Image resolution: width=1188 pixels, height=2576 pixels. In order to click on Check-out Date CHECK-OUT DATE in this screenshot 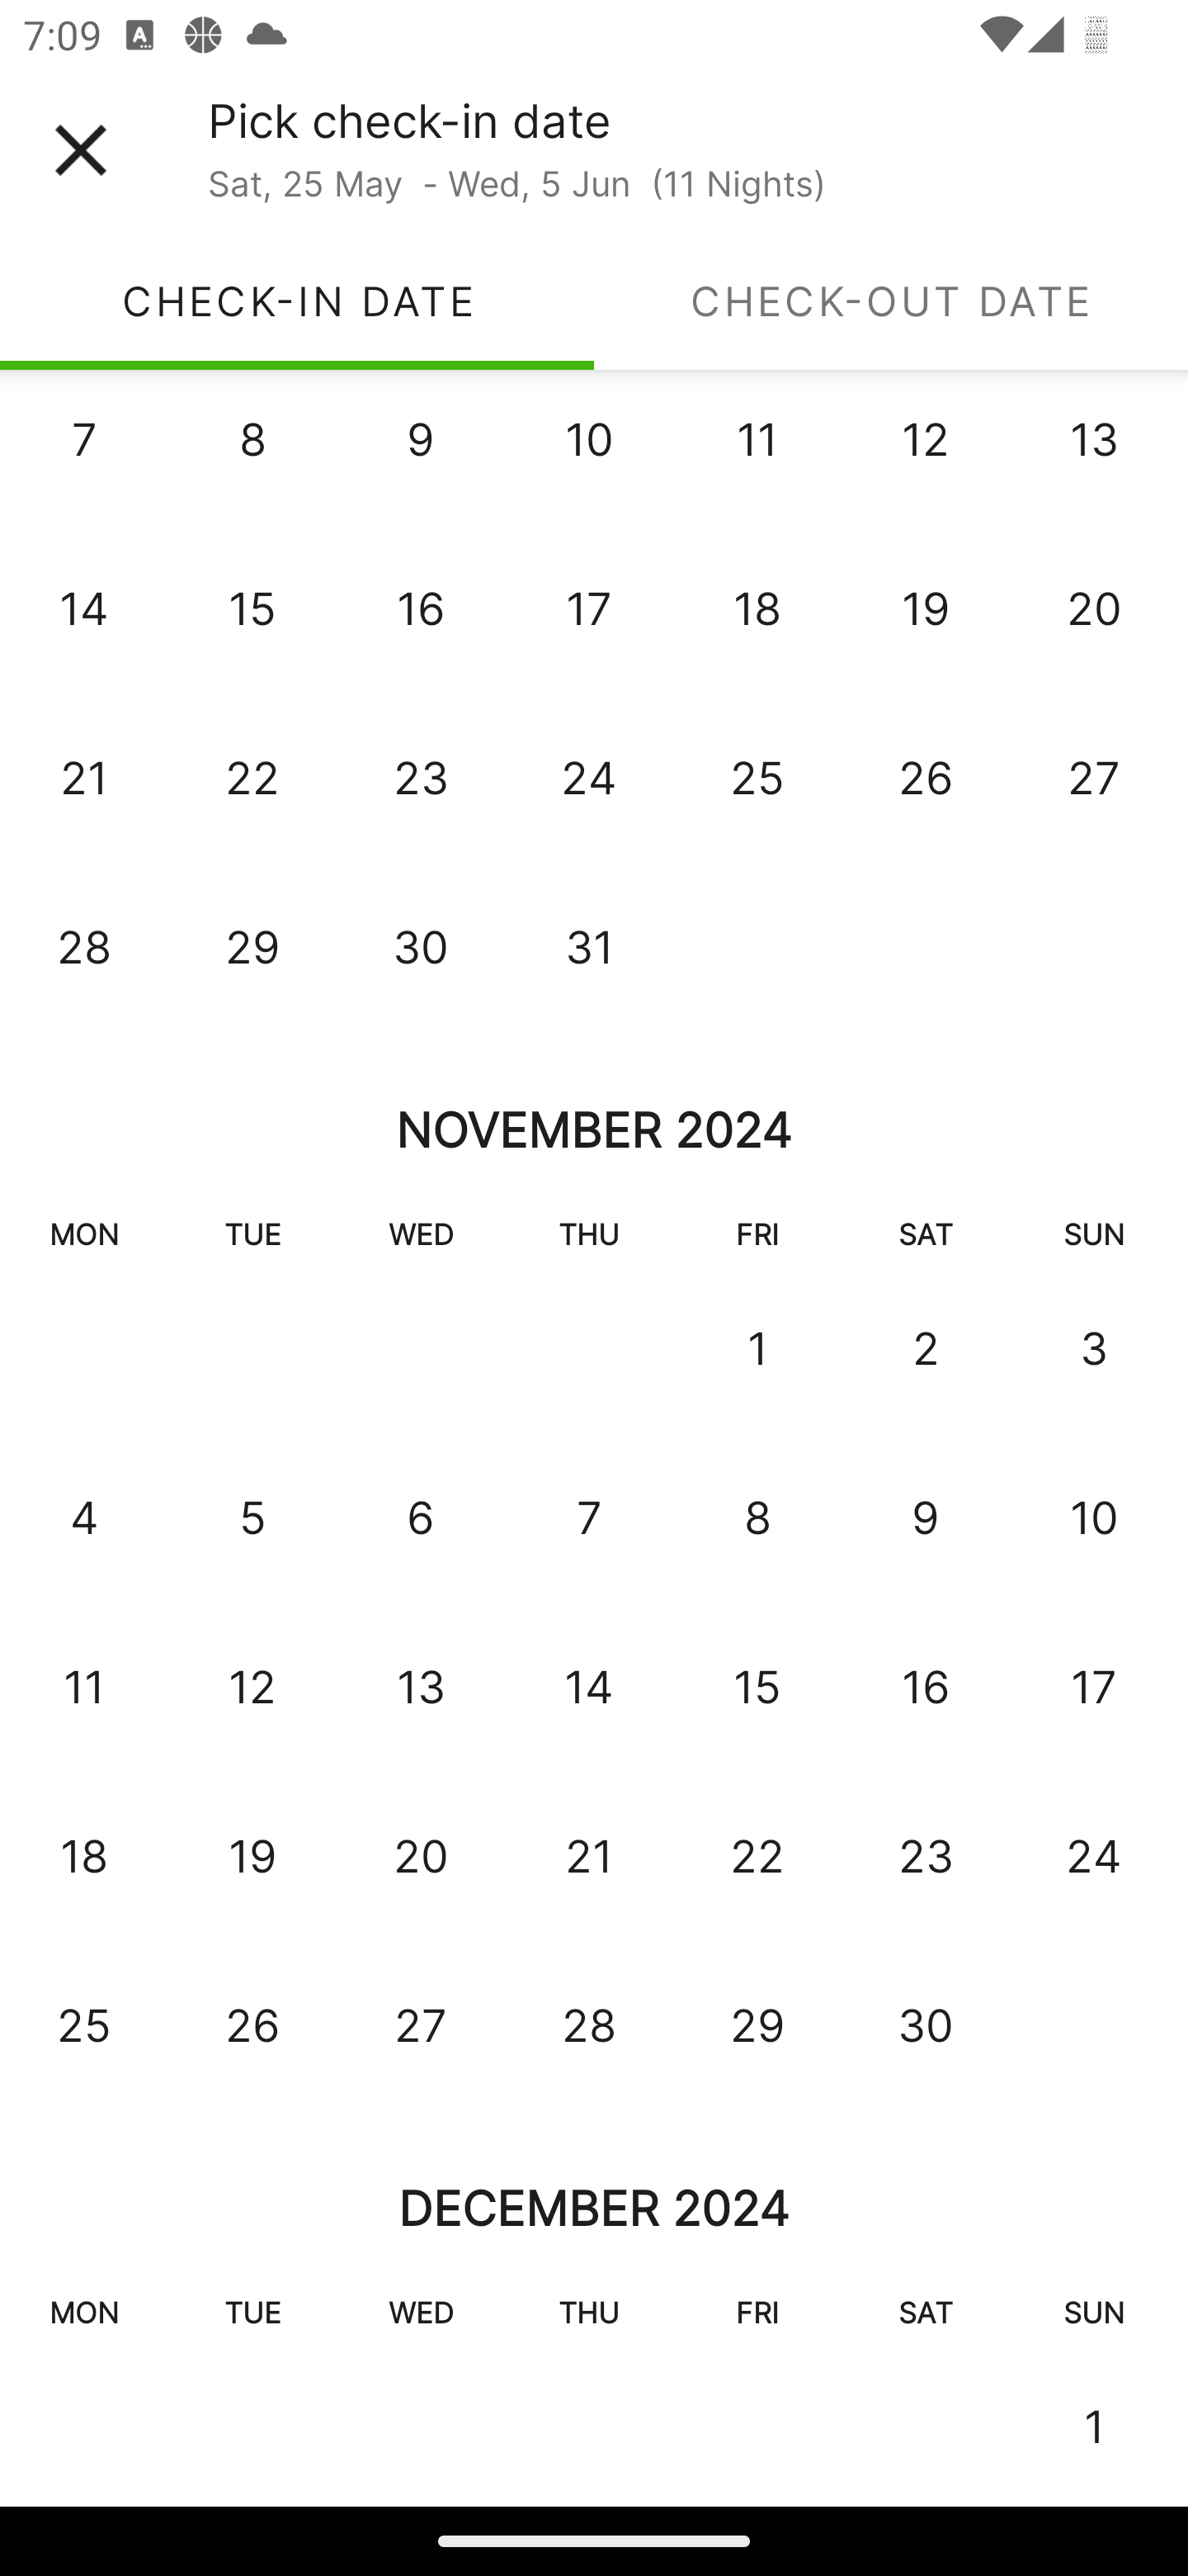, I will do `click(891, 301)`.